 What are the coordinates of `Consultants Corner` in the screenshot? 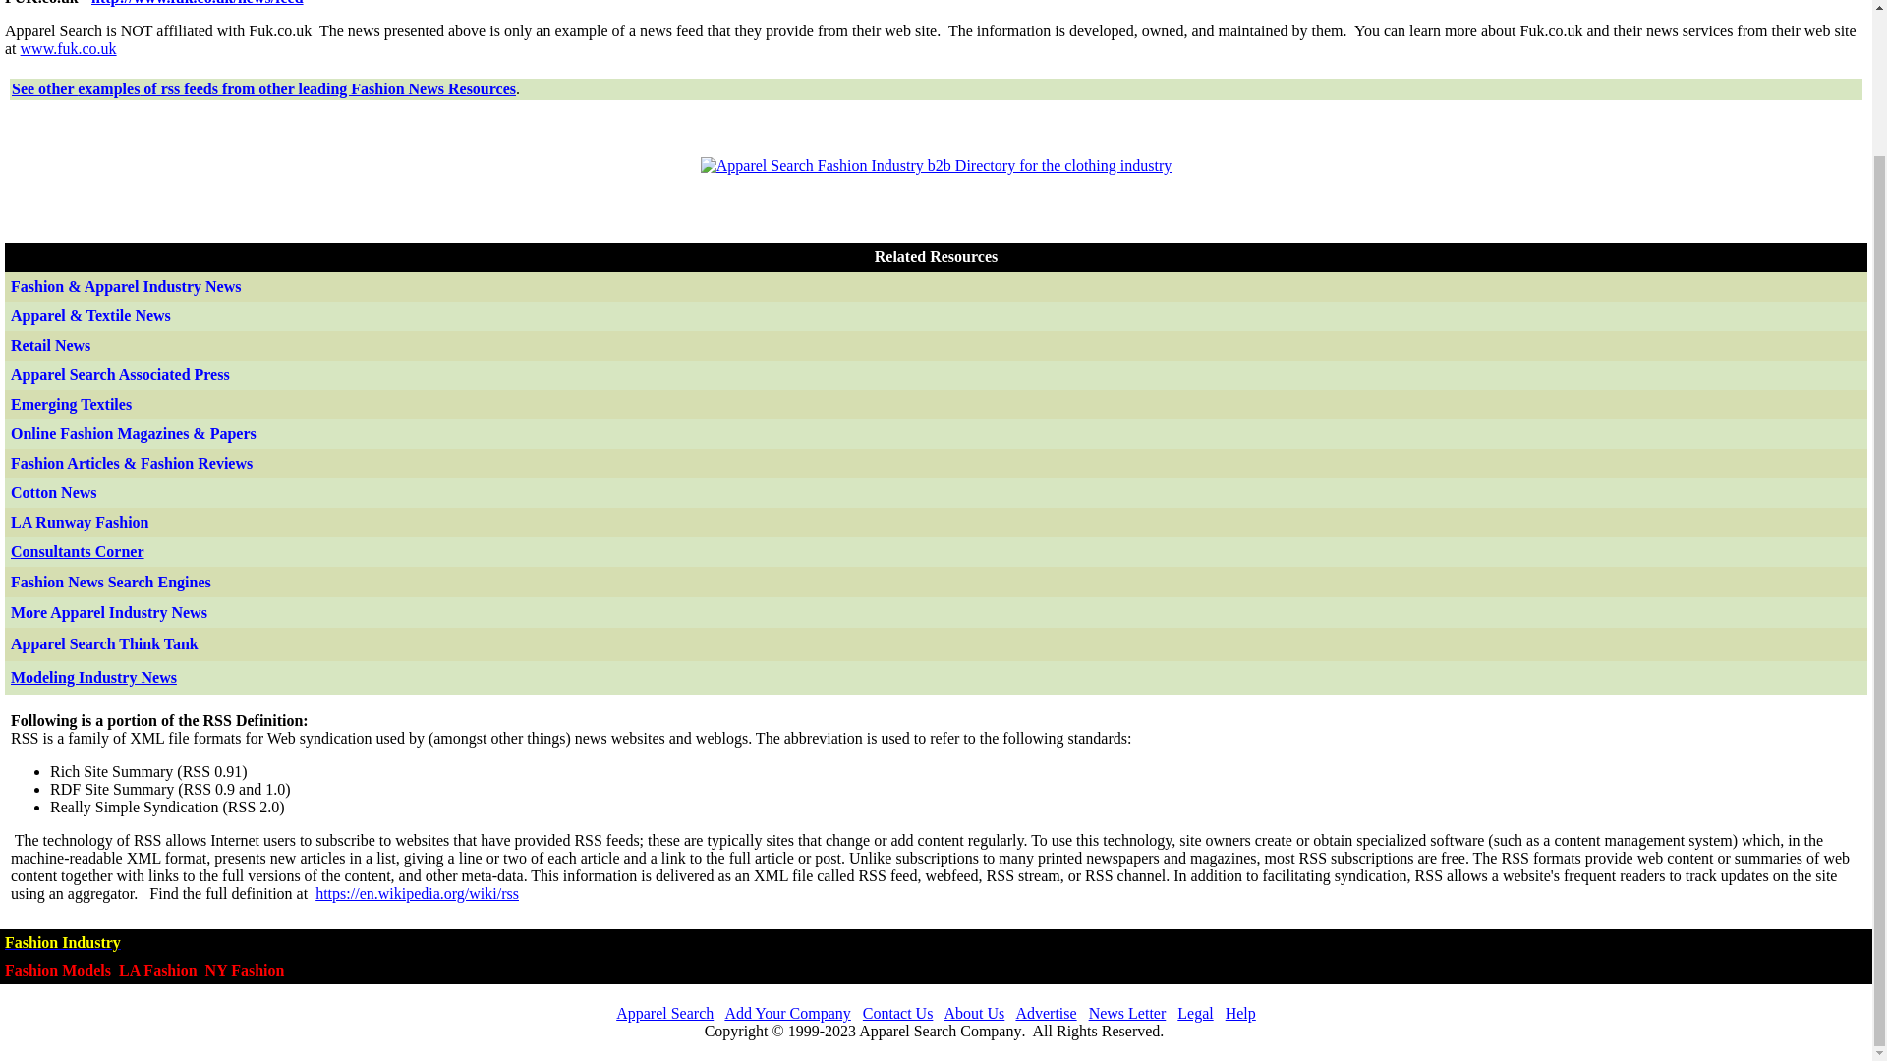 It's located at (78, 551).